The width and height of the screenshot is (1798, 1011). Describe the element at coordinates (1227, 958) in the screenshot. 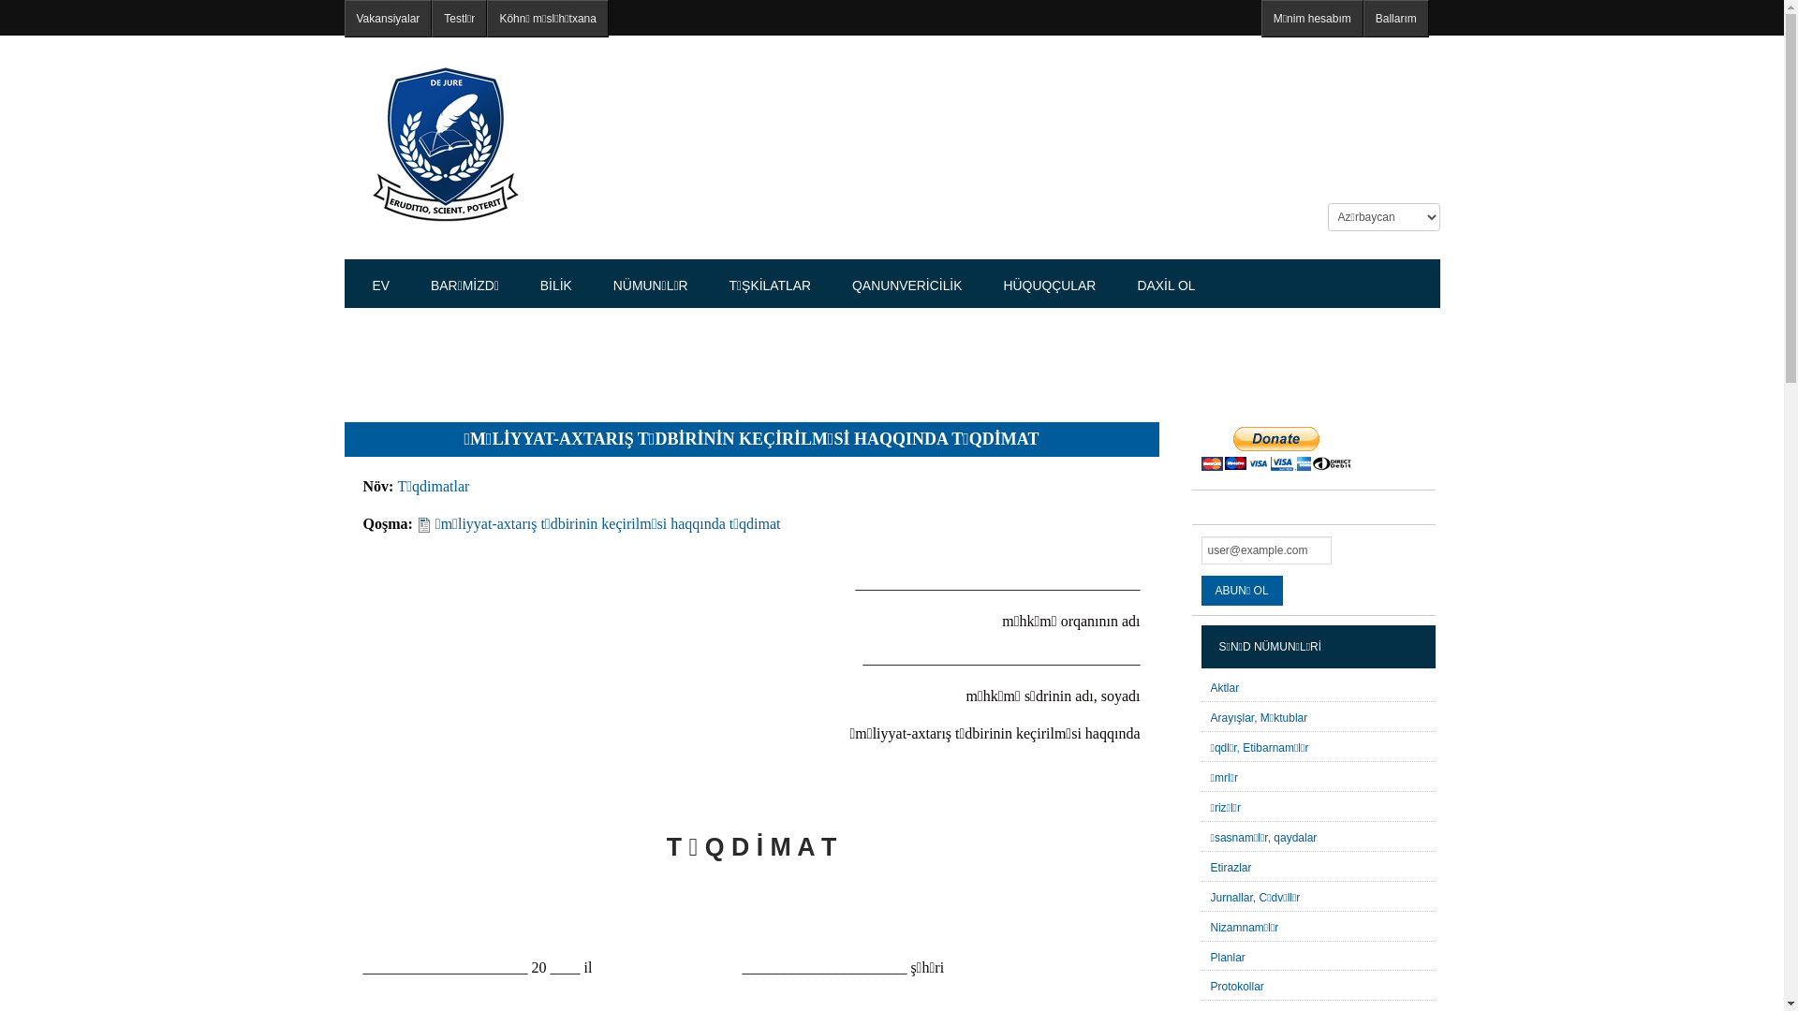

I see `Planlar` at that location.